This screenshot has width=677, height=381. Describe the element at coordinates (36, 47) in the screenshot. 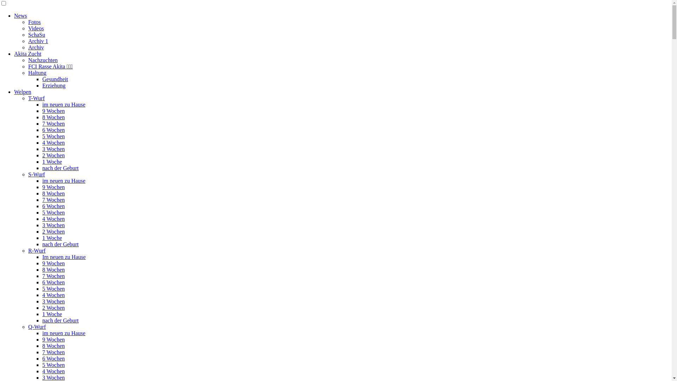

I see `Archiv` at that location.